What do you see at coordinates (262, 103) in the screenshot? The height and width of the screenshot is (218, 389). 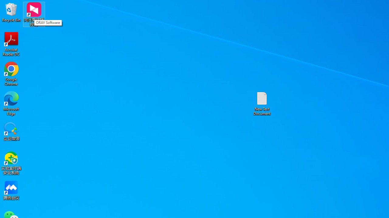 I see `New Text Document` at bounding box center [262, 103].